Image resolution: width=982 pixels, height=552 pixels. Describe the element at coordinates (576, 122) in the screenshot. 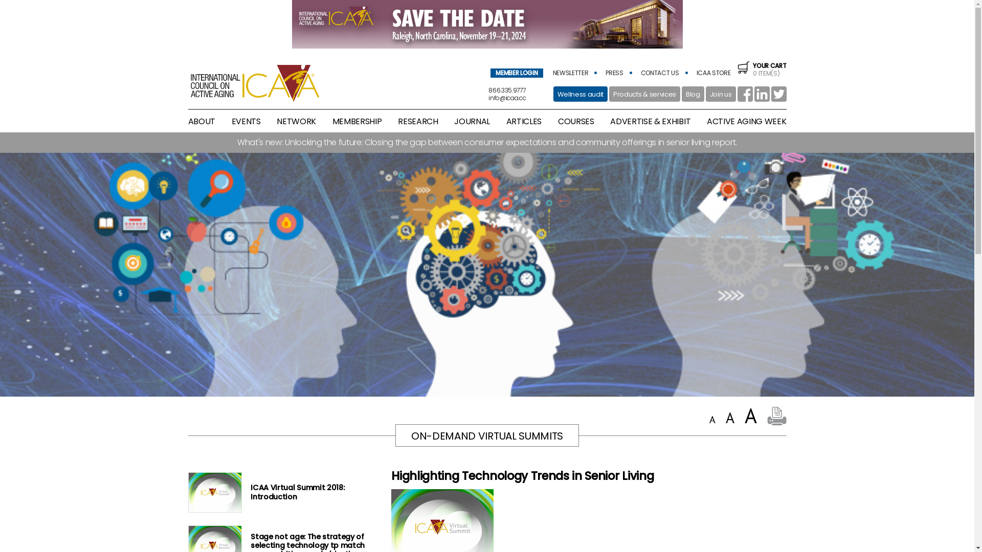

I see `COURSES` at that location.